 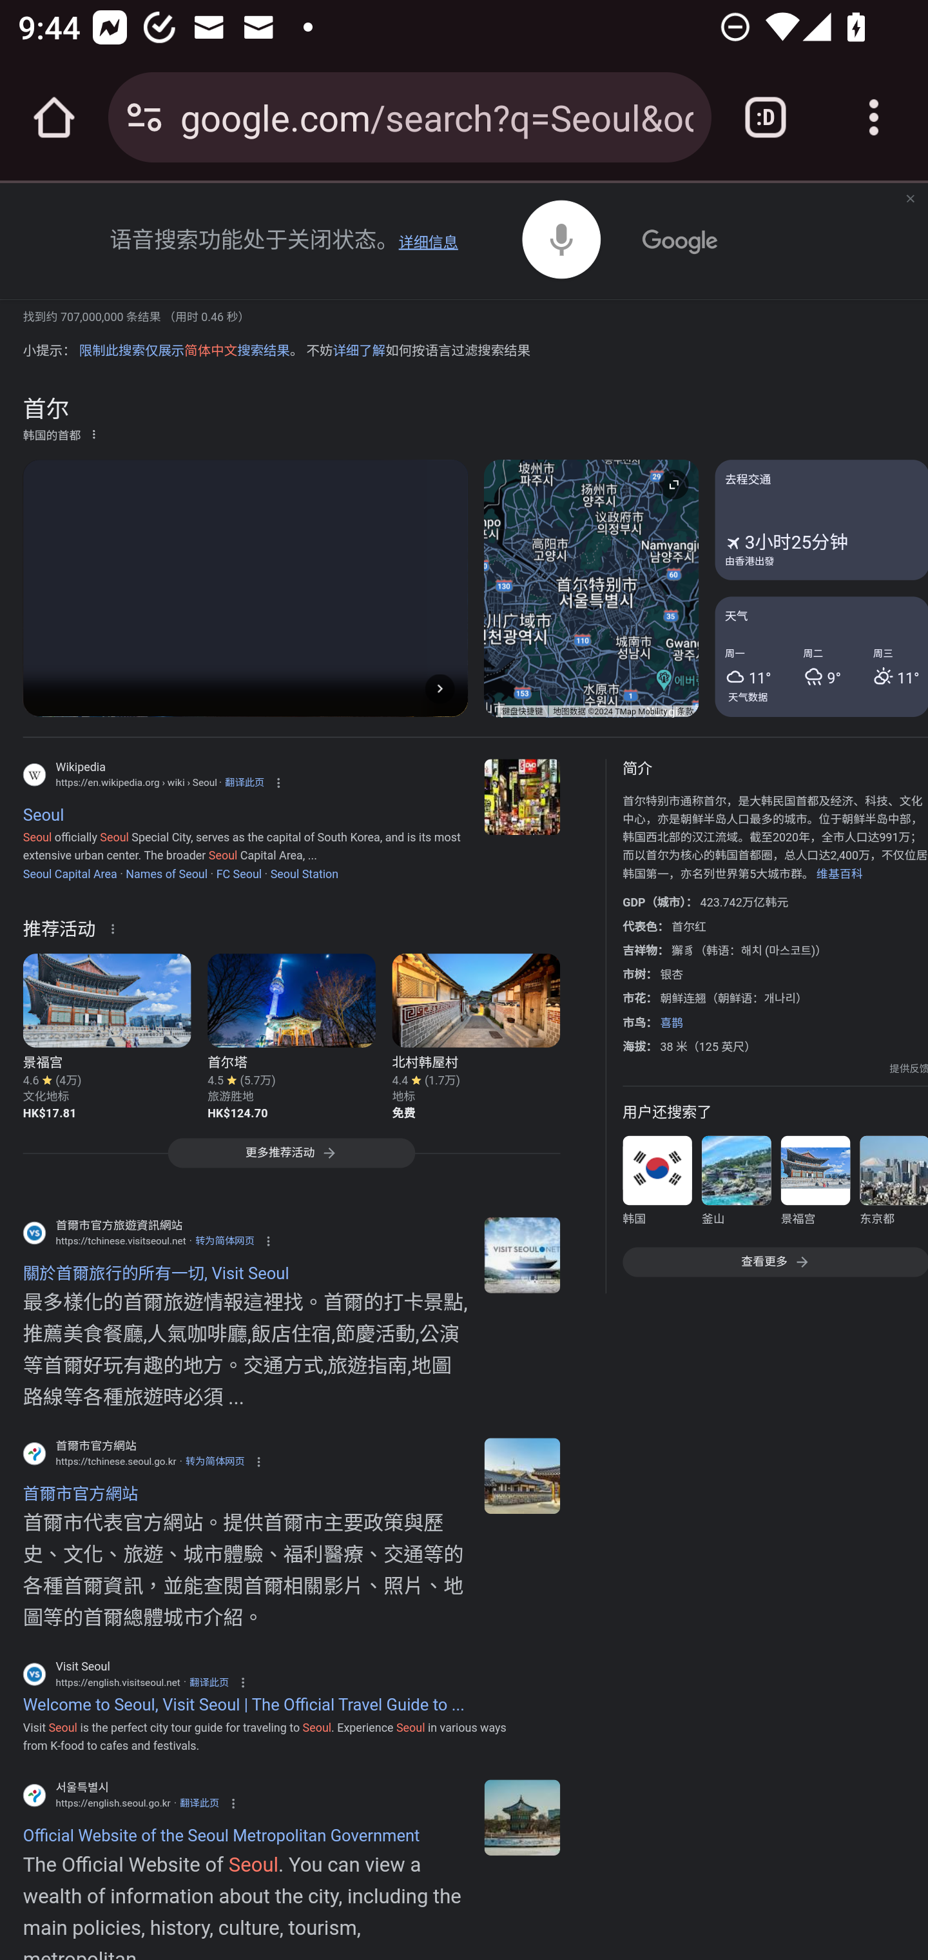 What do you see at coordinates (359, 351) in the screenshot?
I see `详细了解` at bounding box center [359, 351].